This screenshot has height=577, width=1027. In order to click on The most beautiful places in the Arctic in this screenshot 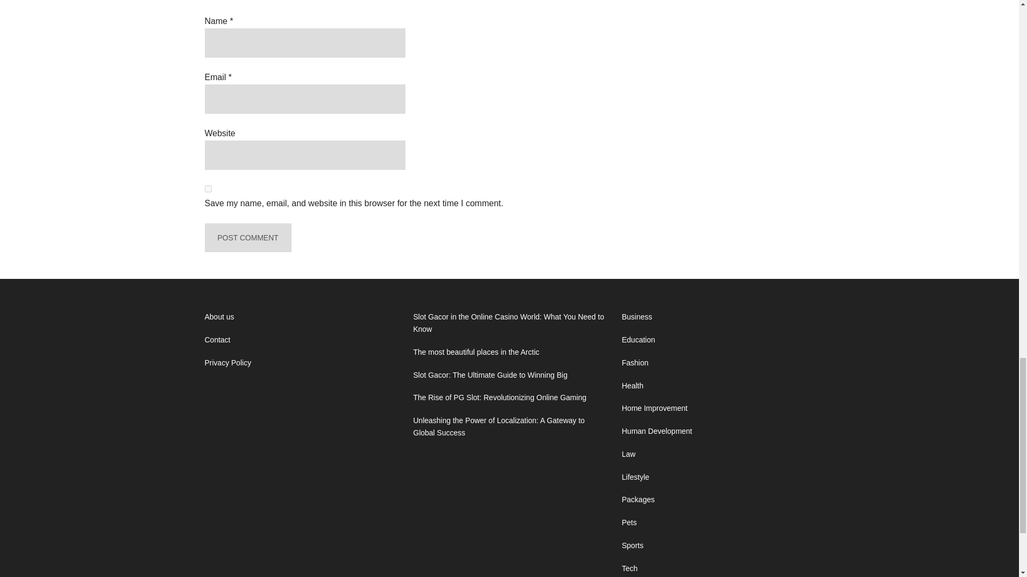, I will do `click(476, 352)`.